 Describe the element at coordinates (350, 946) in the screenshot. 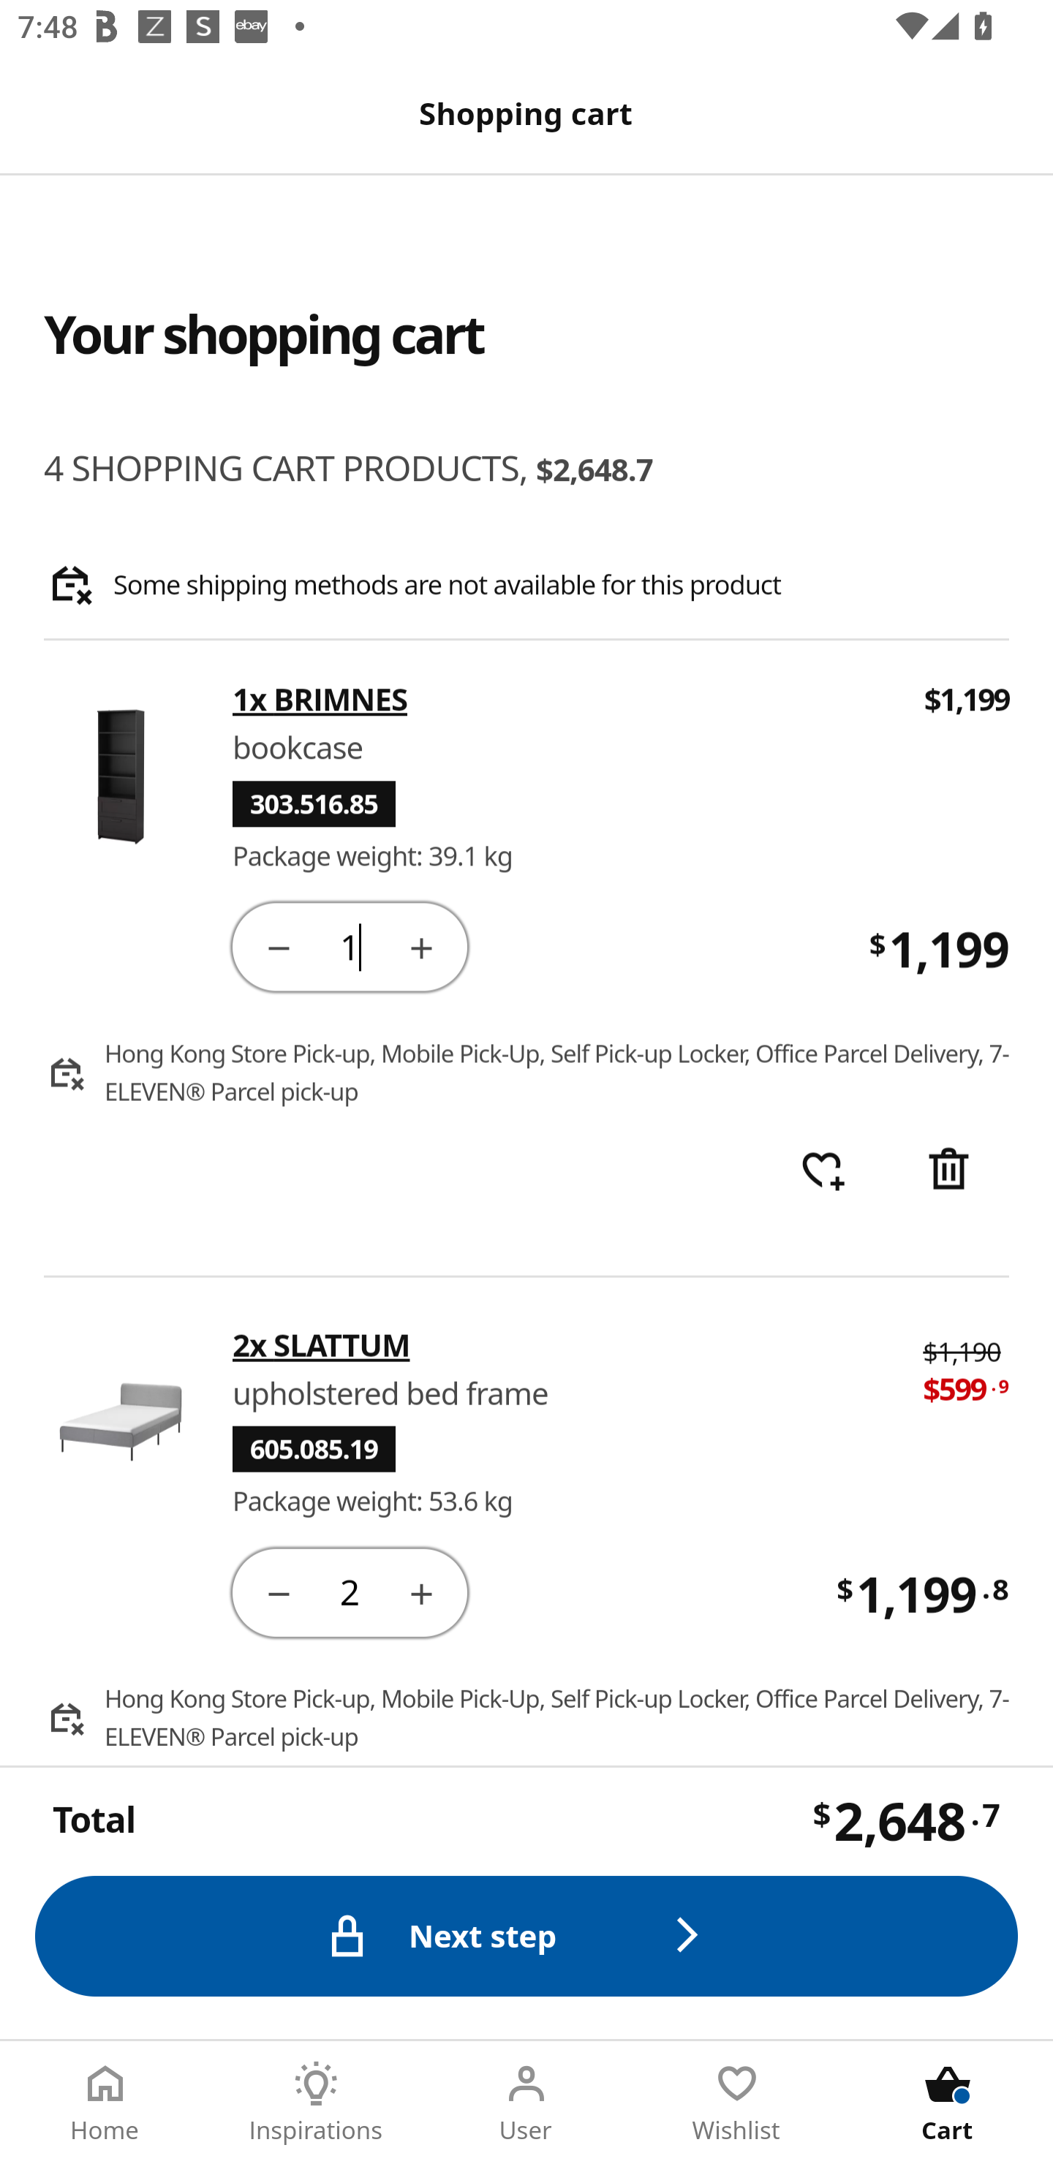

I see `1` at that location.